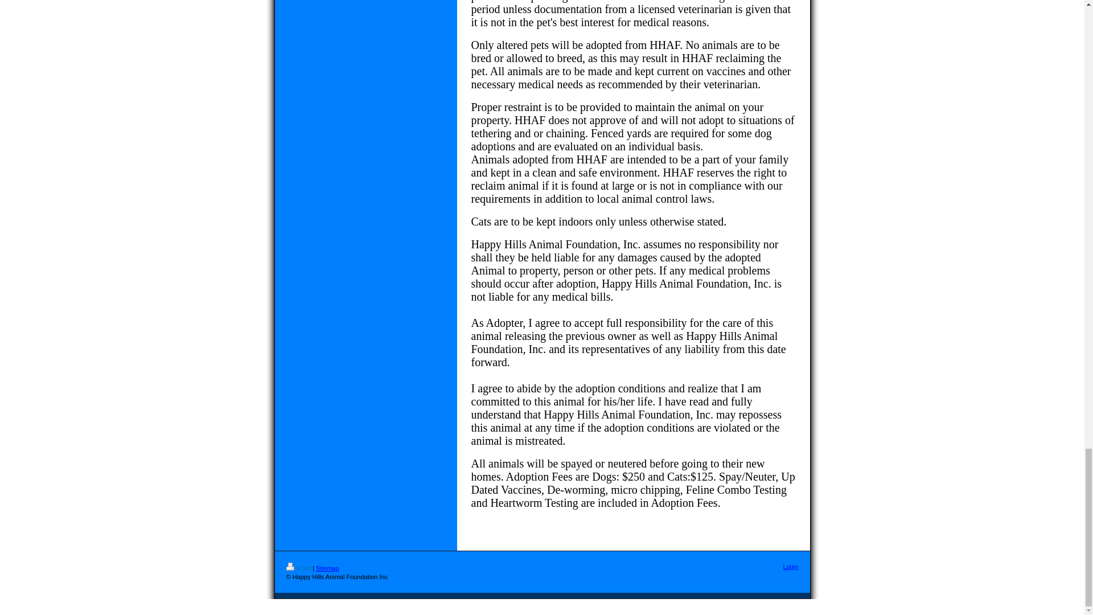 This screenshot has width=1093, height=615. Describe the element at coordinates (299, 568) in the screenshot. I see `Print` at that location.